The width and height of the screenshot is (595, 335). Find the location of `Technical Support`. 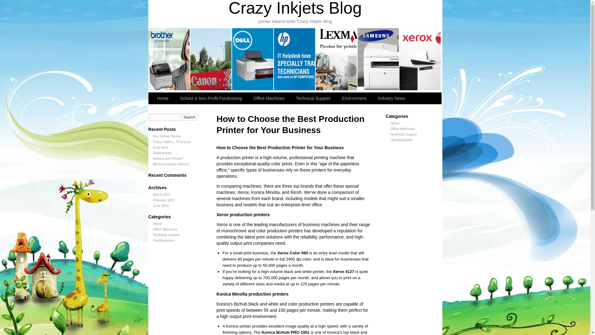

Technical Support is located at coordinates (403, 134).